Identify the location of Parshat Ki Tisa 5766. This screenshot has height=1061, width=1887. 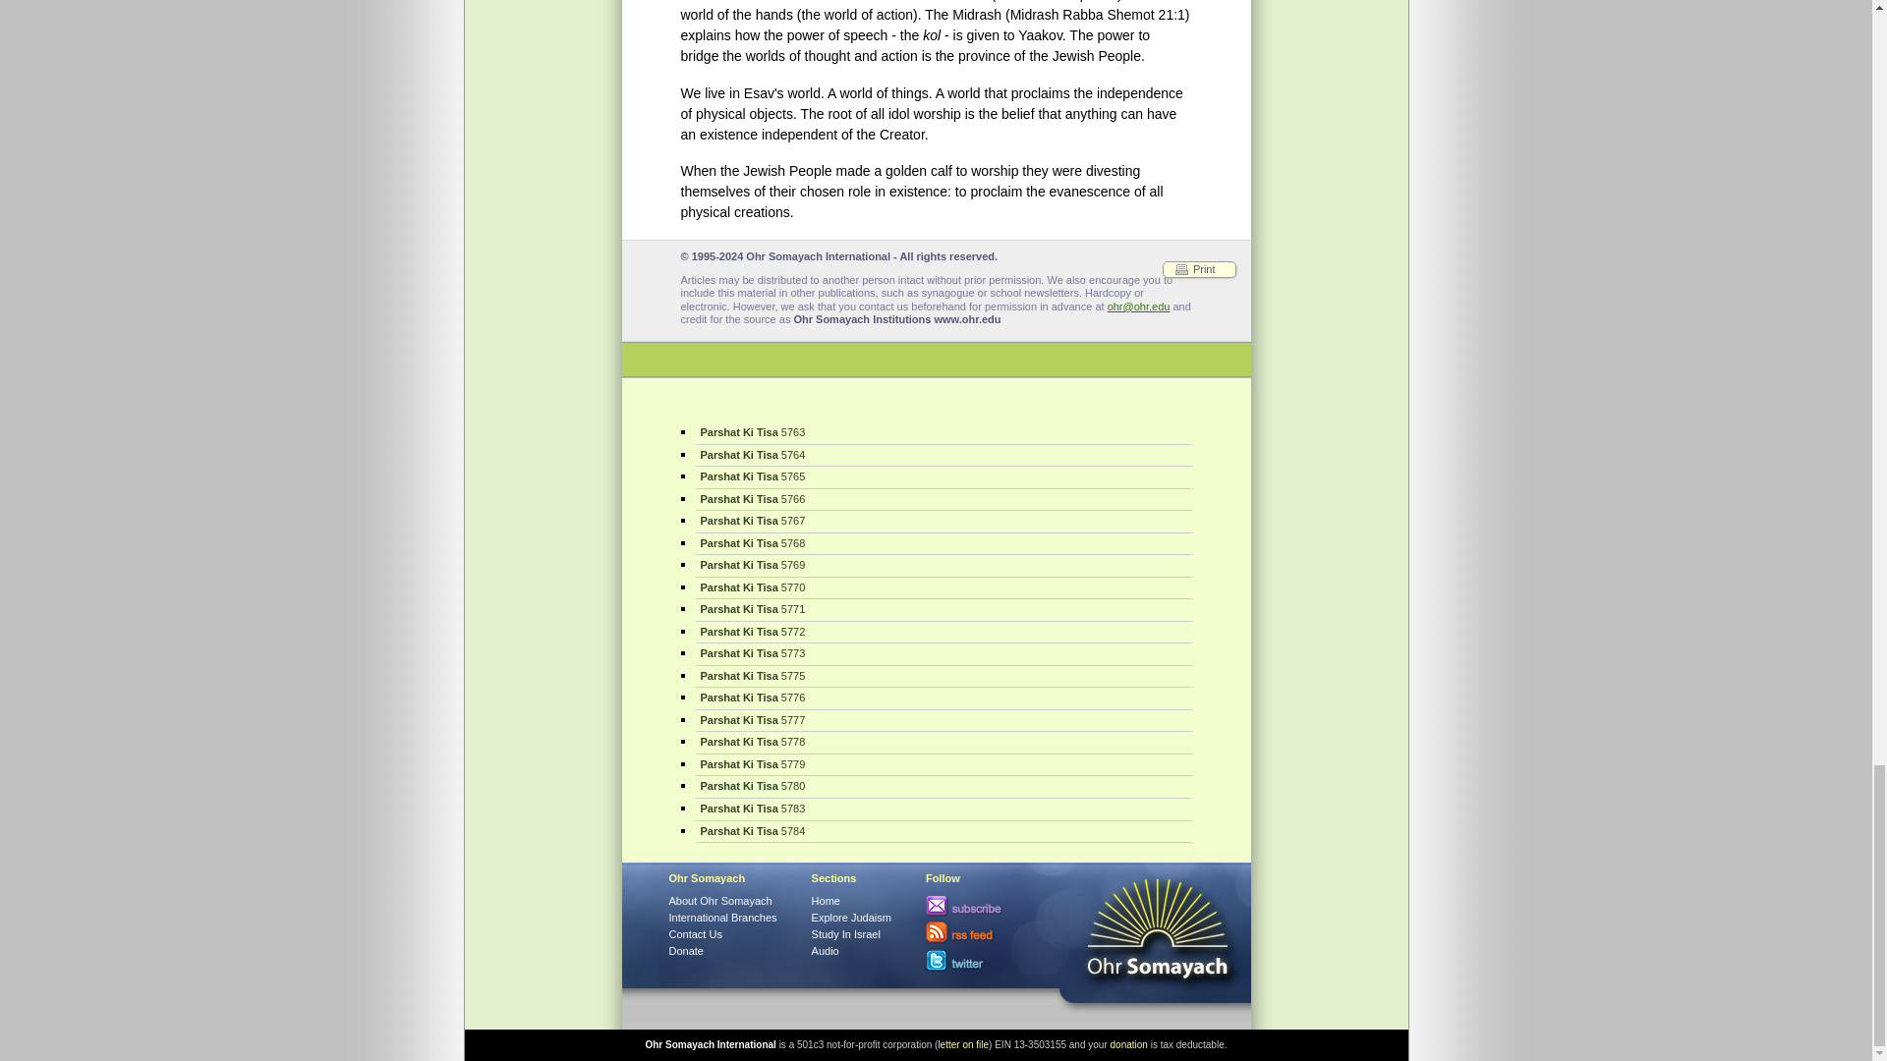
(943, 499).